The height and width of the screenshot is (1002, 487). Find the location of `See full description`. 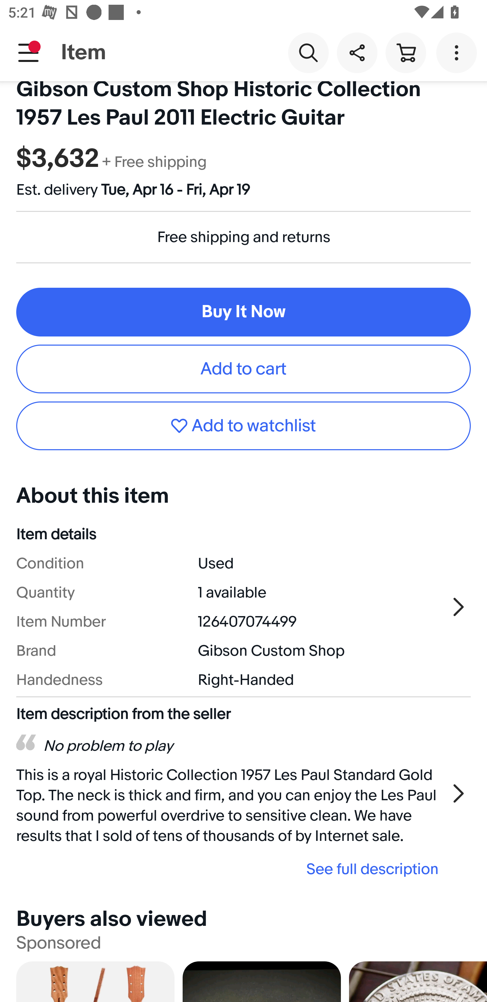

See full description is located at coordinates (231, 869).